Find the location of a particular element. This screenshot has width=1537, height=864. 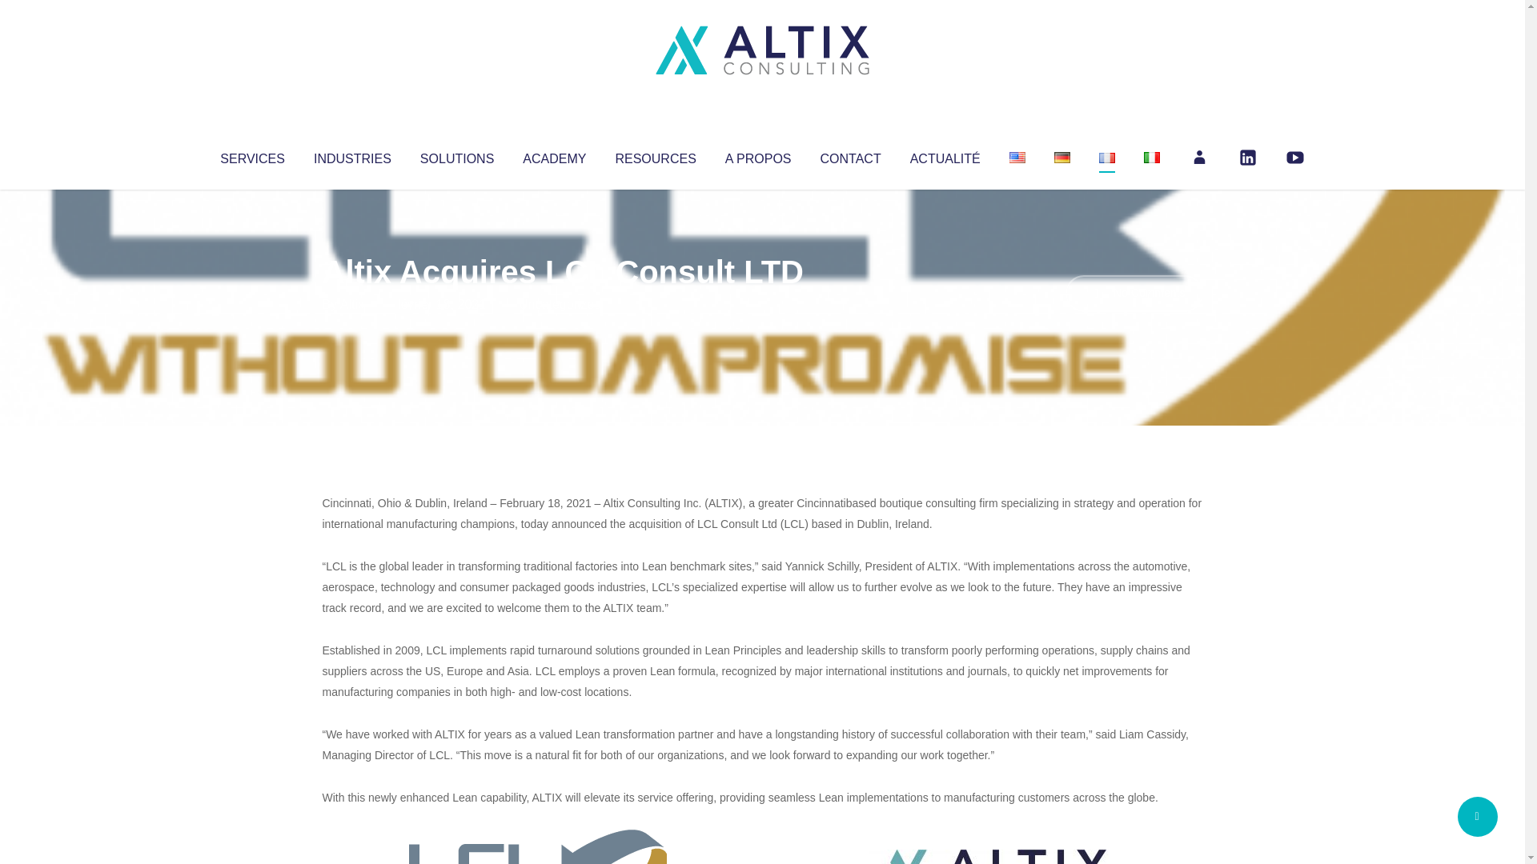

SERVICES is located at coordinates (251, 155).